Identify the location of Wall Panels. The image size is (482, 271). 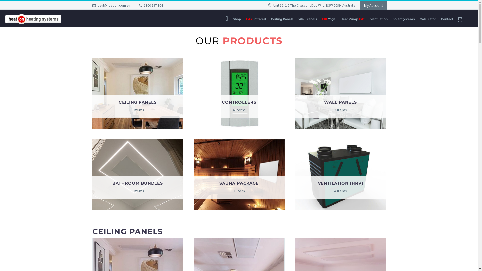
(308, 19).